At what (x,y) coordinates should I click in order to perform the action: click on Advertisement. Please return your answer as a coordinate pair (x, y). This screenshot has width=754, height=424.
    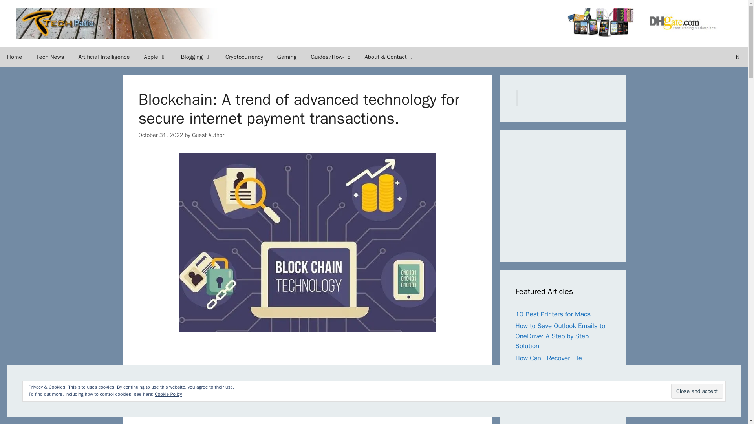
    Looking at the image, I should click on (574, 194).